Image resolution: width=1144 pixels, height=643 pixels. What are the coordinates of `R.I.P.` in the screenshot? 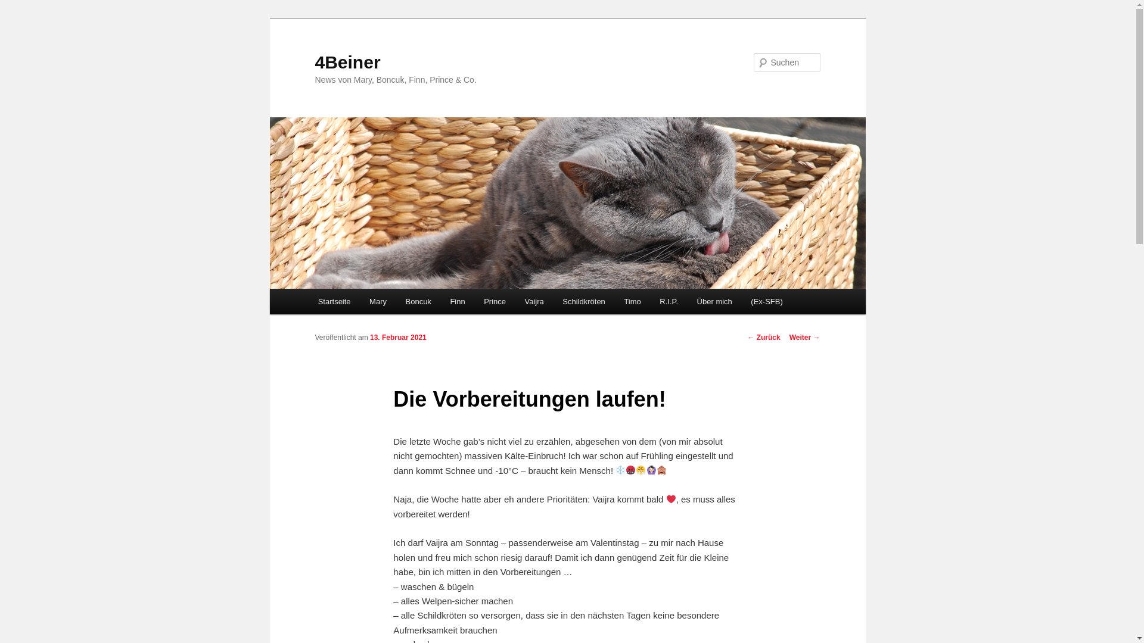 It's located at (669, 301).